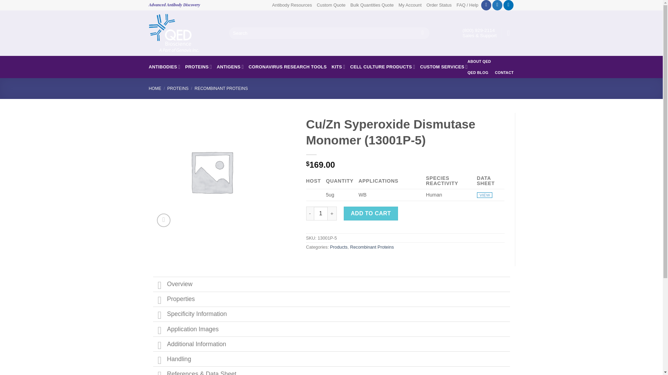 The height and width of the screenshot is (375, 668). What do you see at coordinates (165, 67) in the screenshot?
I see `ANTIBODIES` at bounding box center [165, 67].